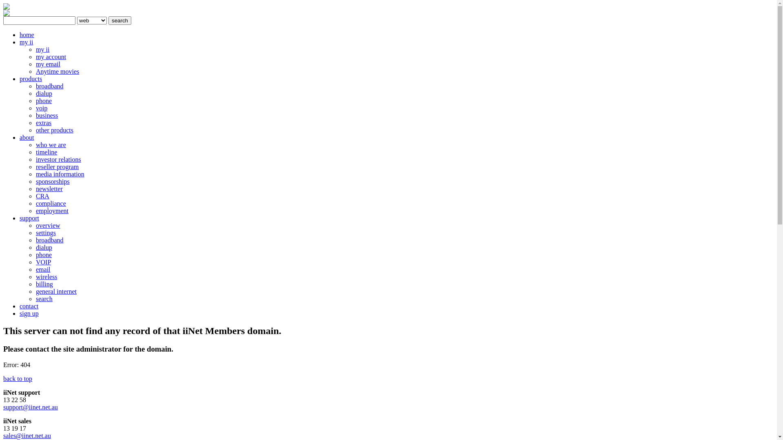 The width and height of the screenshot is (783, 440). Describe the element at coordinates (26, 42) in the screenshot. I see `my ii` at that location.